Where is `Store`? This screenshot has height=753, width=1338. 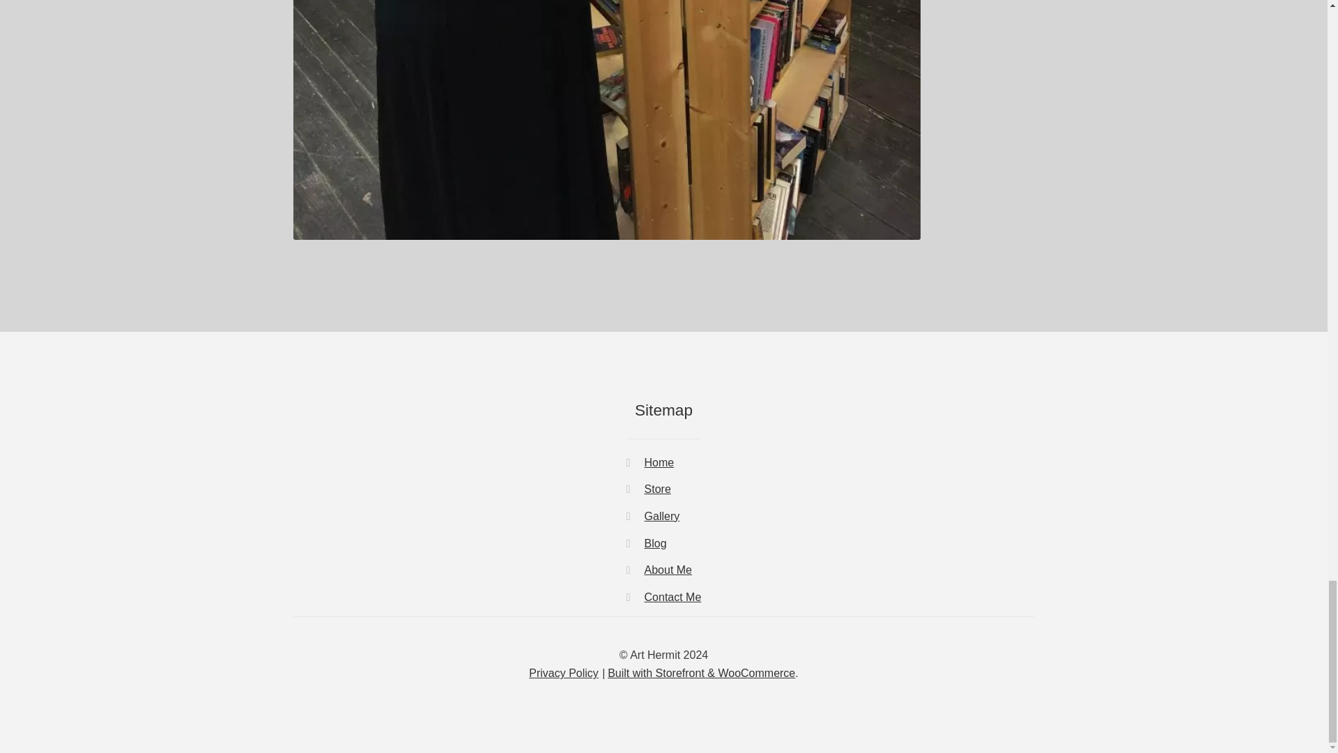 Store is located at coordinates (658, 489).